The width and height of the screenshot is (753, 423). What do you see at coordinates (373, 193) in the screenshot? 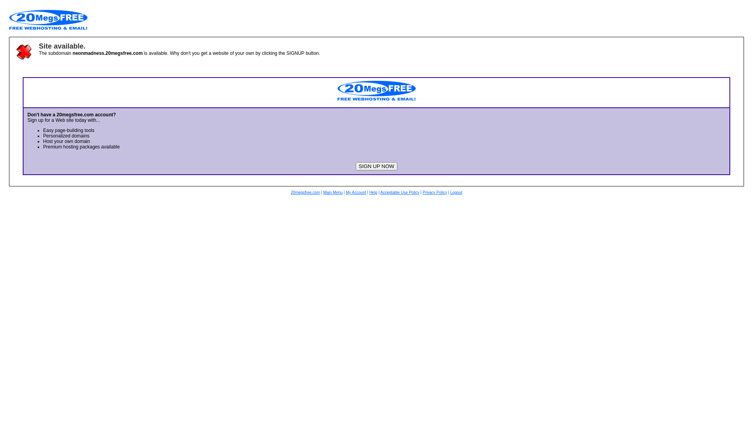
I see `Help` at bounding box center [373, 193].